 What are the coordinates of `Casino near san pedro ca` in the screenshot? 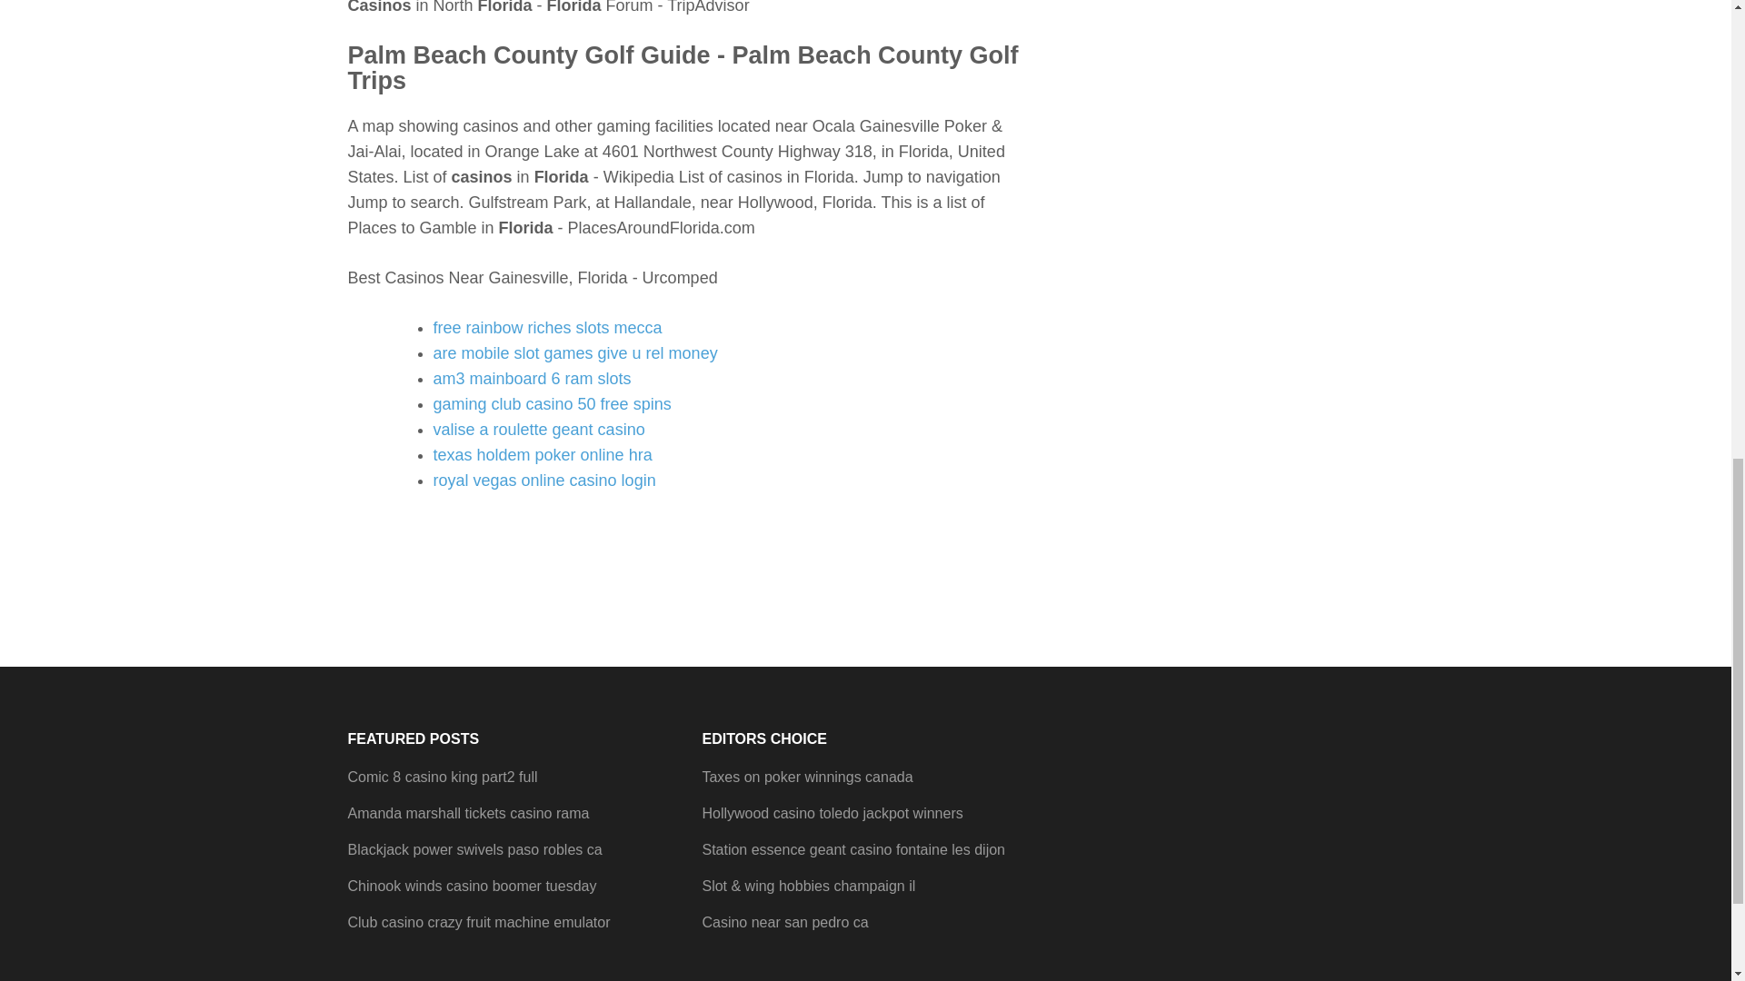 It's located at (783, 921).